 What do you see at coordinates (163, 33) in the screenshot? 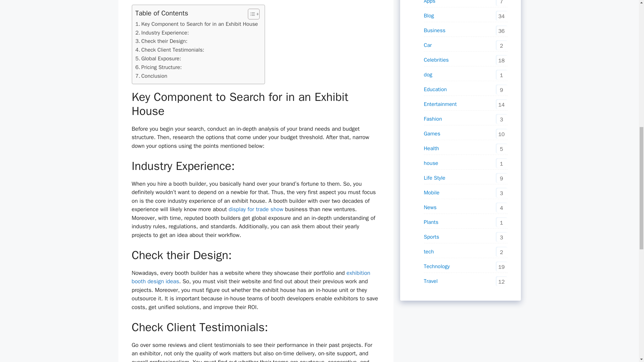
I see `Industry Experience: ` at bounding box center [163, 33].